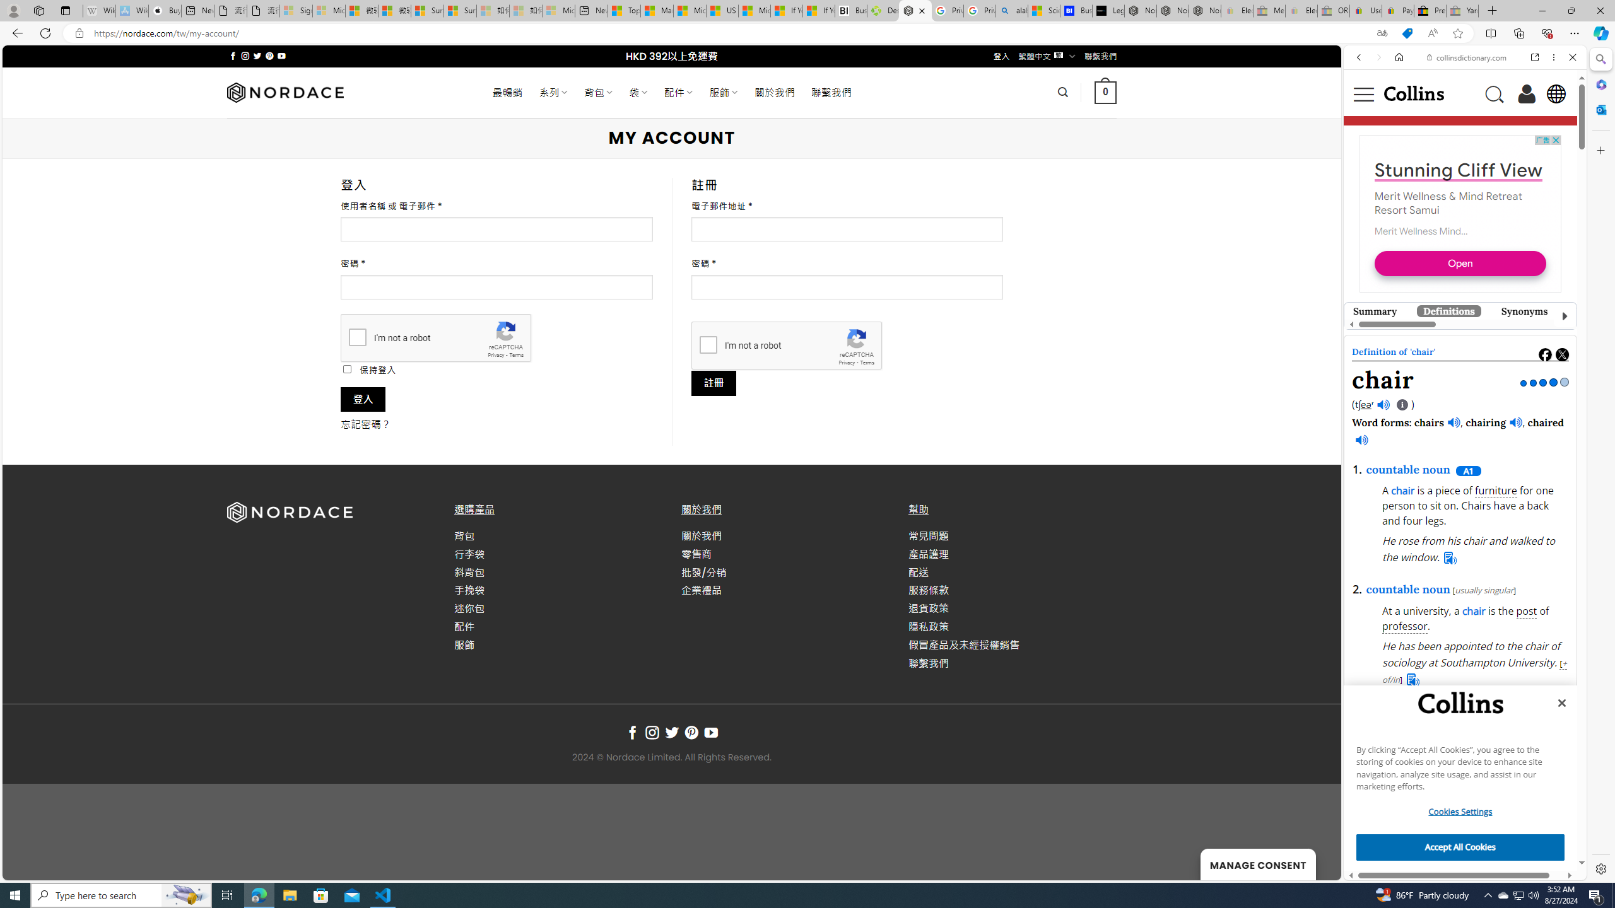  What do you see at coordinates (1481, 634) in the screenshot?
I see `Translate chair to Choose language` at bounding box center [1481, 634].